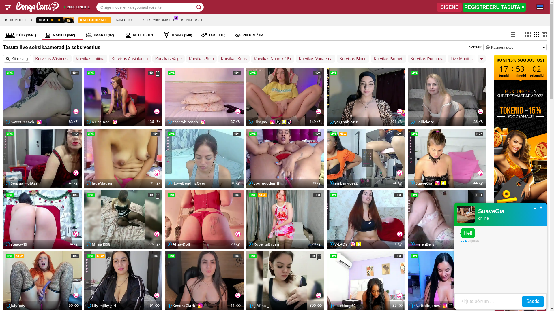 This screenshot has height=311, width=554. Describe the element at coordinates (421, 183) in the screenshot. I see `SuaveGia` at that location.